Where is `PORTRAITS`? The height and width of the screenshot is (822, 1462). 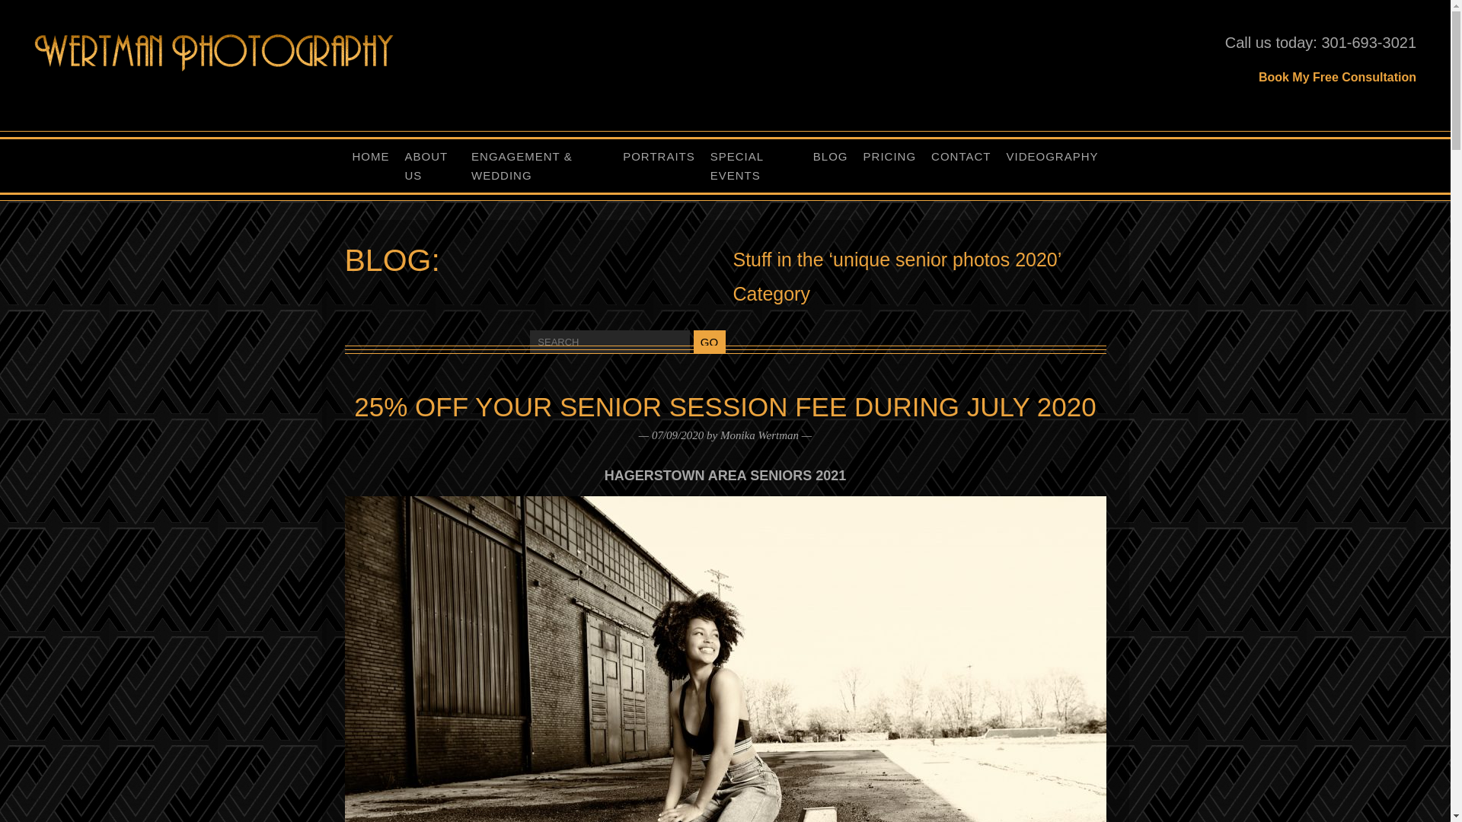
PORTRAITS is located at coordinates (659, 155).